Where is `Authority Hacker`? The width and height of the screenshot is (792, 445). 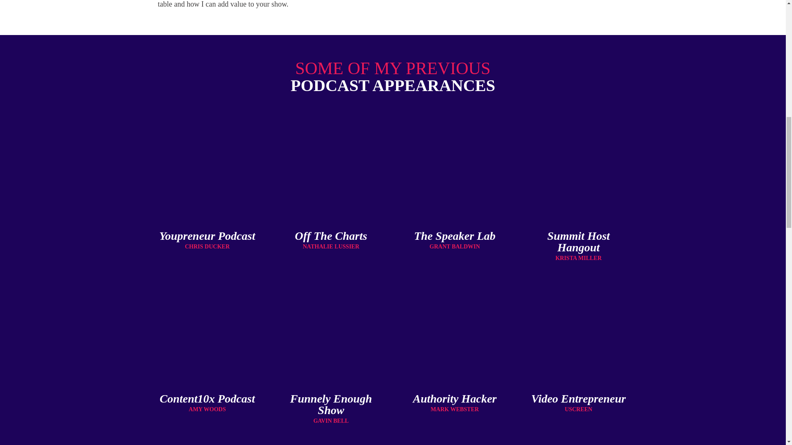
Authority Hacker is located at coordinates (455, 398).